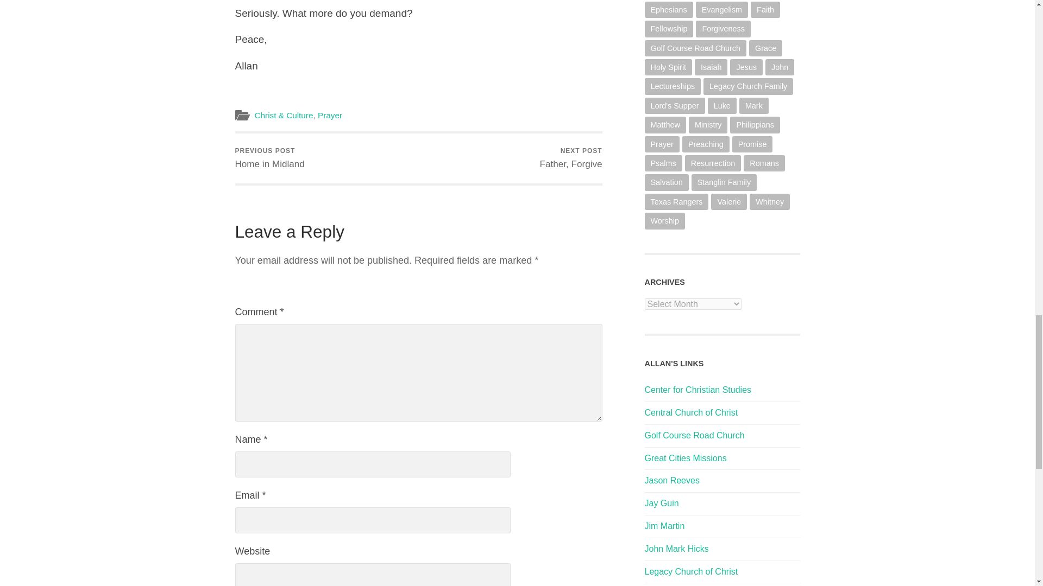 This screenshot has width=1043, height=586. Describe the element at coordinates (664, 526) in the screenshot. I see `God Hungry` at that location.